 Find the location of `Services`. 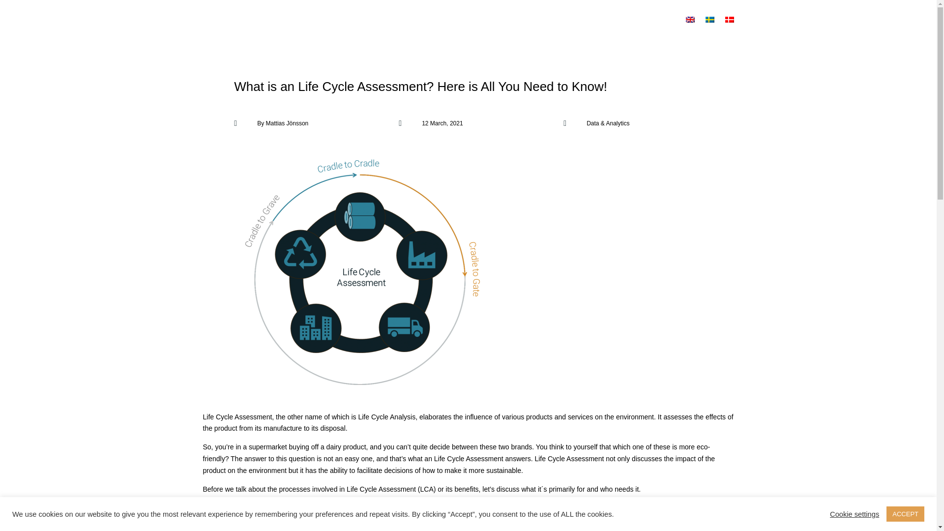

Services is located at coordinates (365, 29).